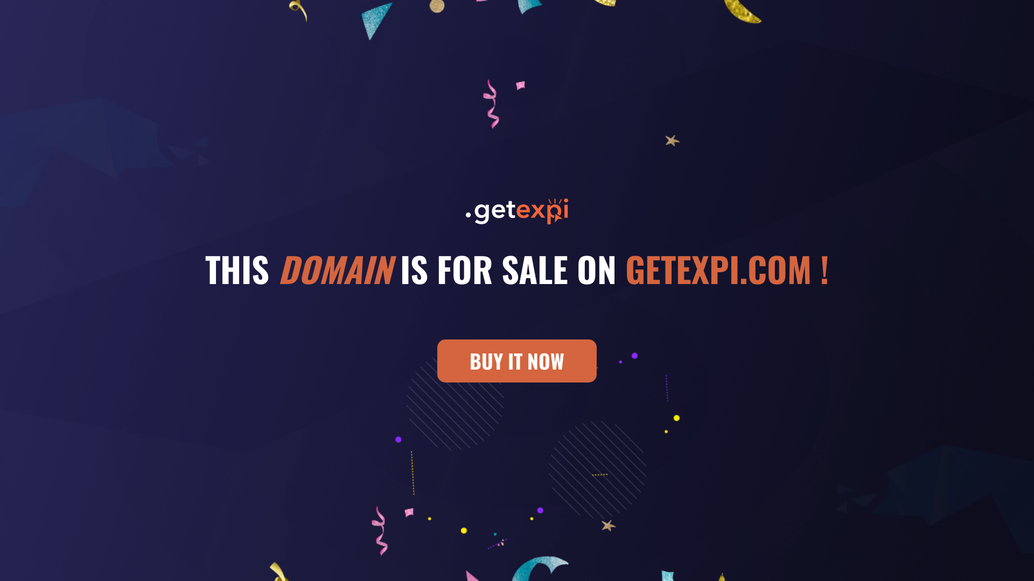 This screenshot has height=581, width=1034. What do you see at coordinates (517, 361) in the screenshot?
I see `BUY IT NOW` at bounding box center [517, 361].